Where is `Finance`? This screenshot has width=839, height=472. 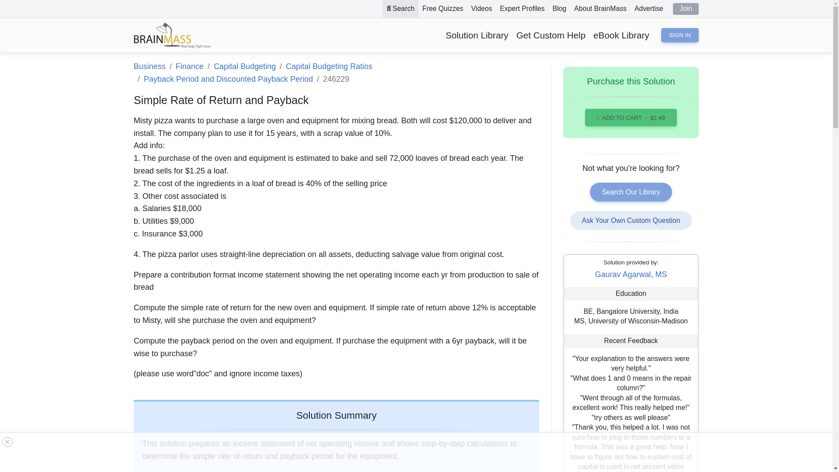 Finance is located at coordinates (190, 66).